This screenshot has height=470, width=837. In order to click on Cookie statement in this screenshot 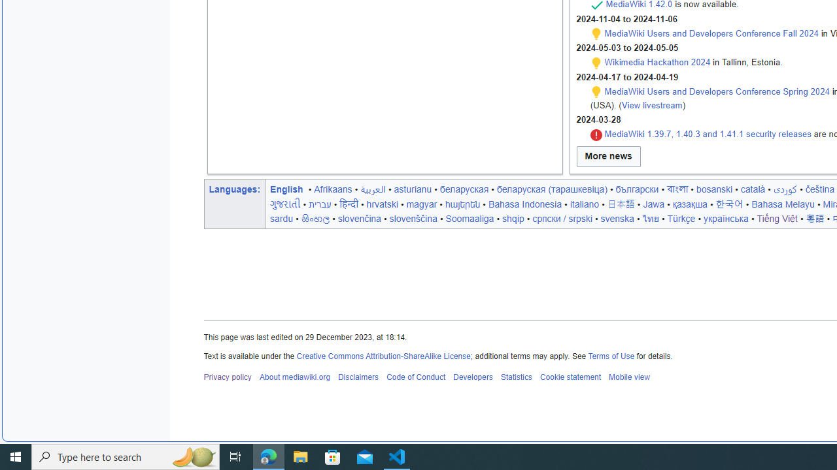, I will do `click(570, 377)`.